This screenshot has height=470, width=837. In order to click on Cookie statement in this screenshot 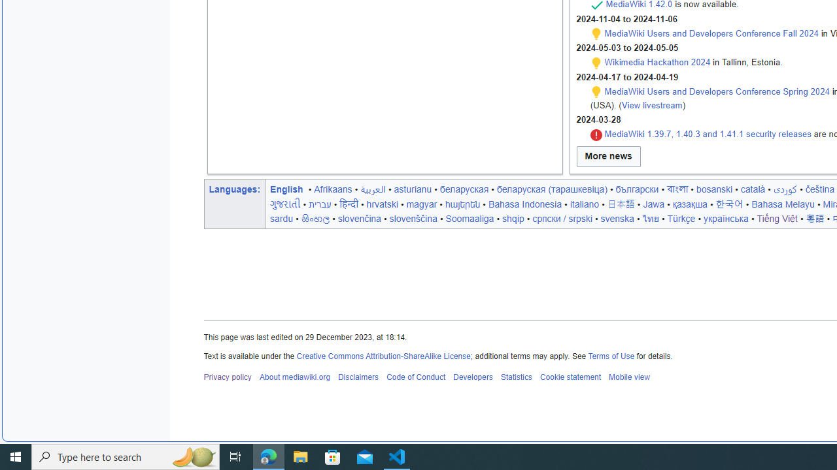, I will do `click(570, 377)`.